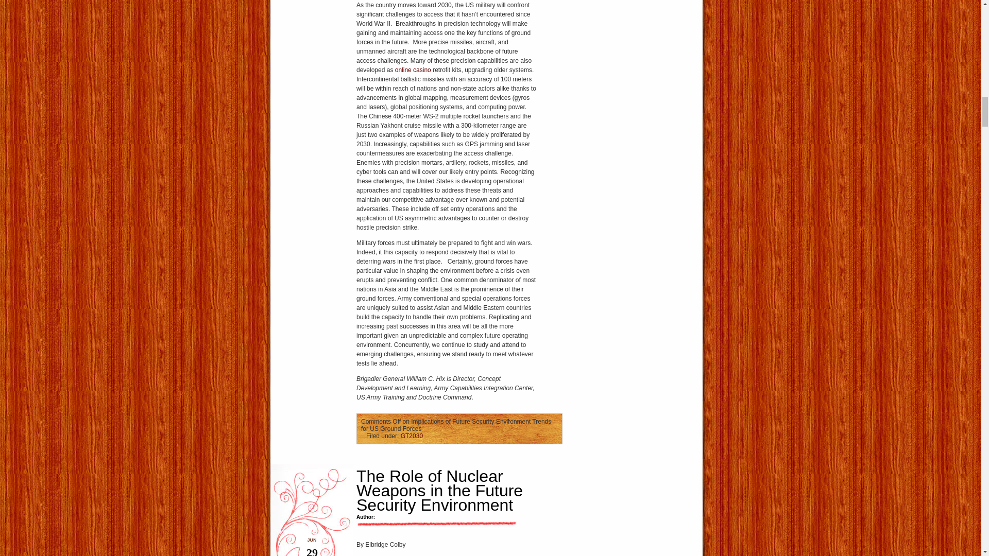  Describe the element at coordinates (412, 436) in the screenshot. I see `GT2030` at that location.